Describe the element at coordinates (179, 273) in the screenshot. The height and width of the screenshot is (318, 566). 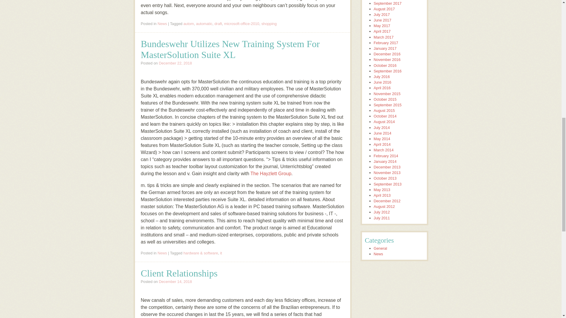
I see `Permalink to Client Relationships` at that location.